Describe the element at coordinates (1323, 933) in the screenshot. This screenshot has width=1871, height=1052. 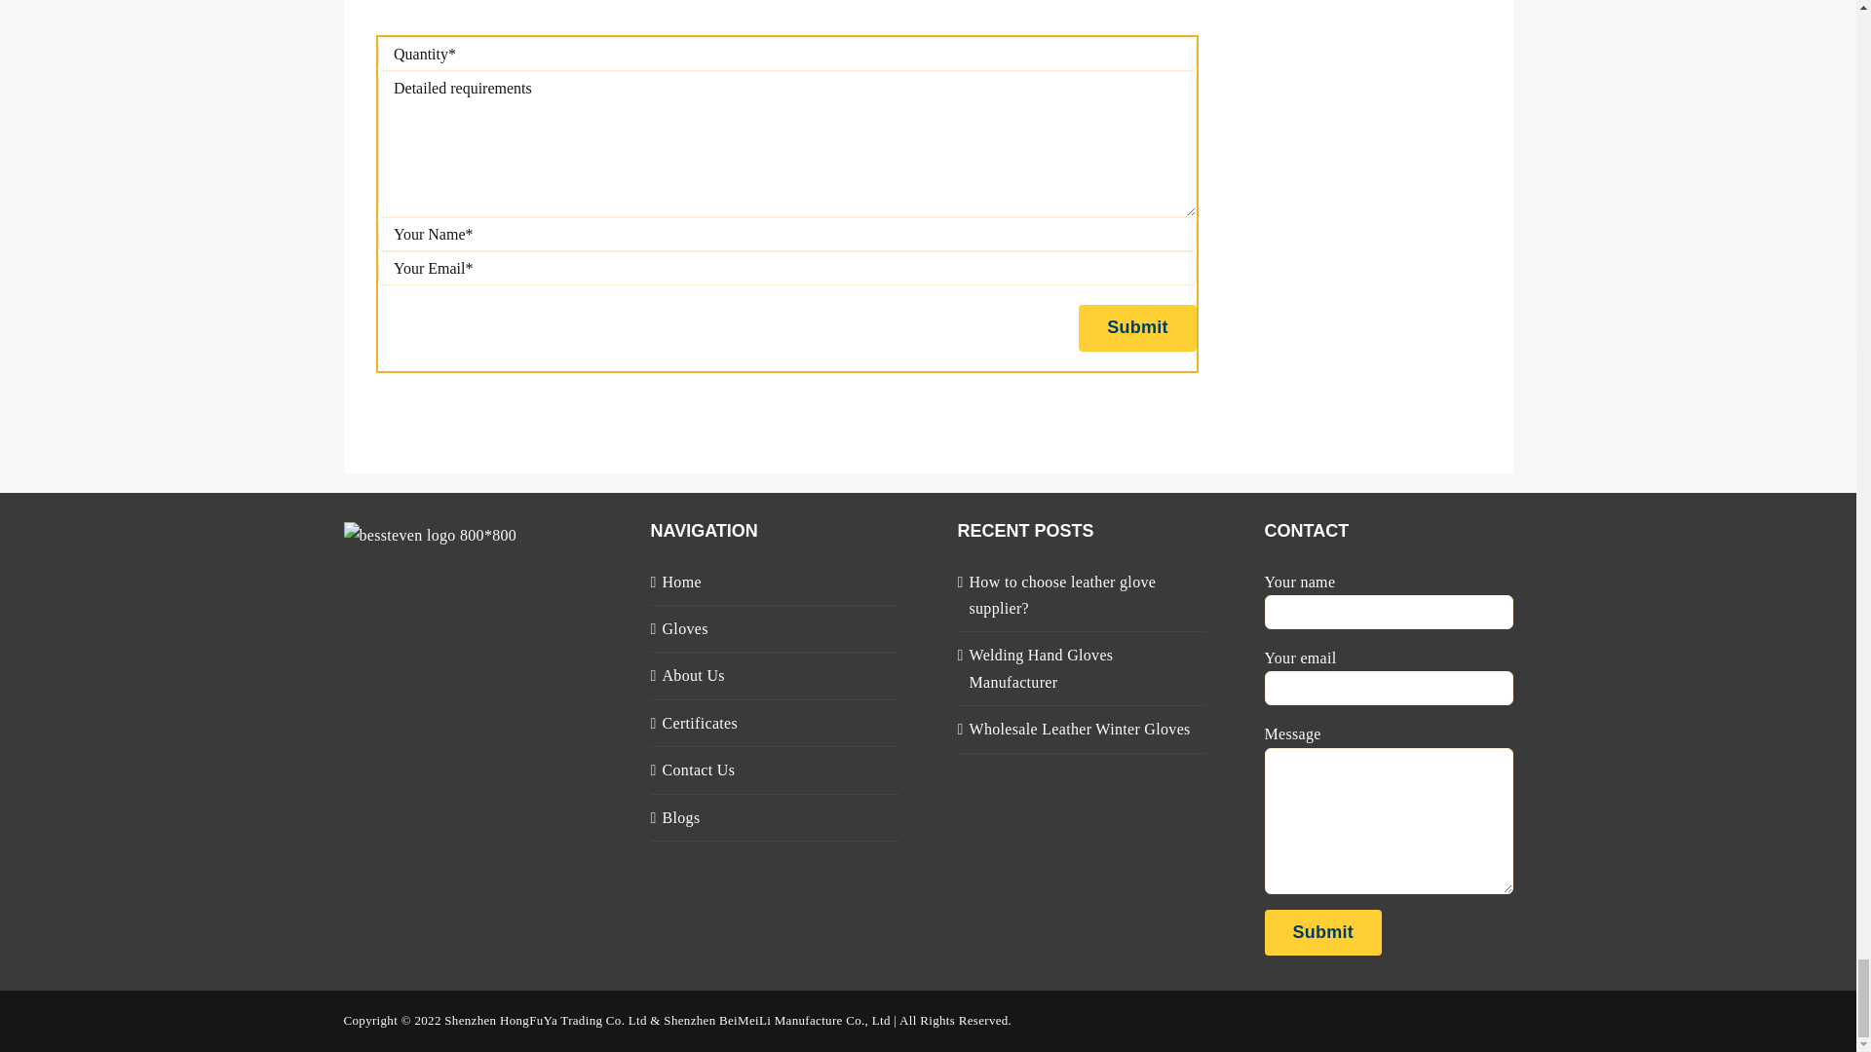
I see `Submit` at that location.